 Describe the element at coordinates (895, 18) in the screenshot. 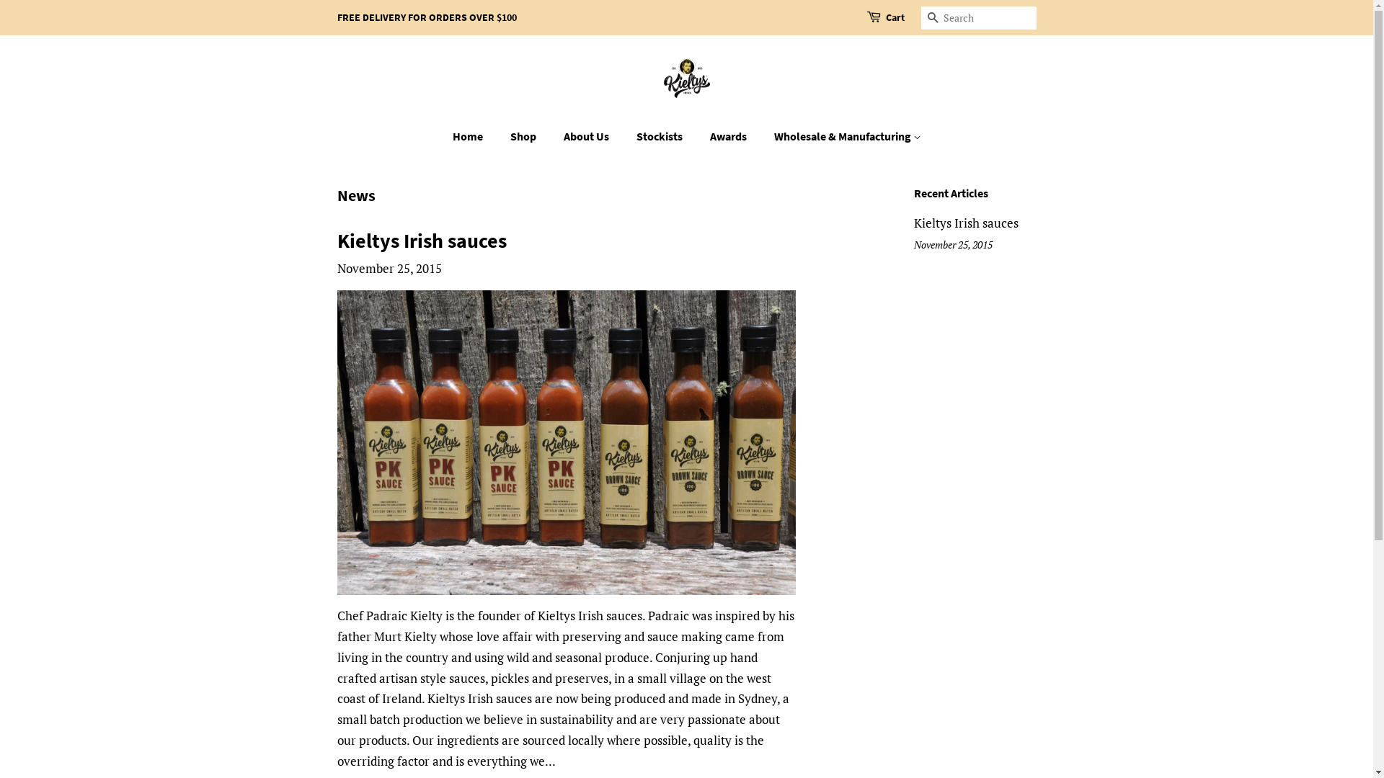

I see `Cart` at that location.